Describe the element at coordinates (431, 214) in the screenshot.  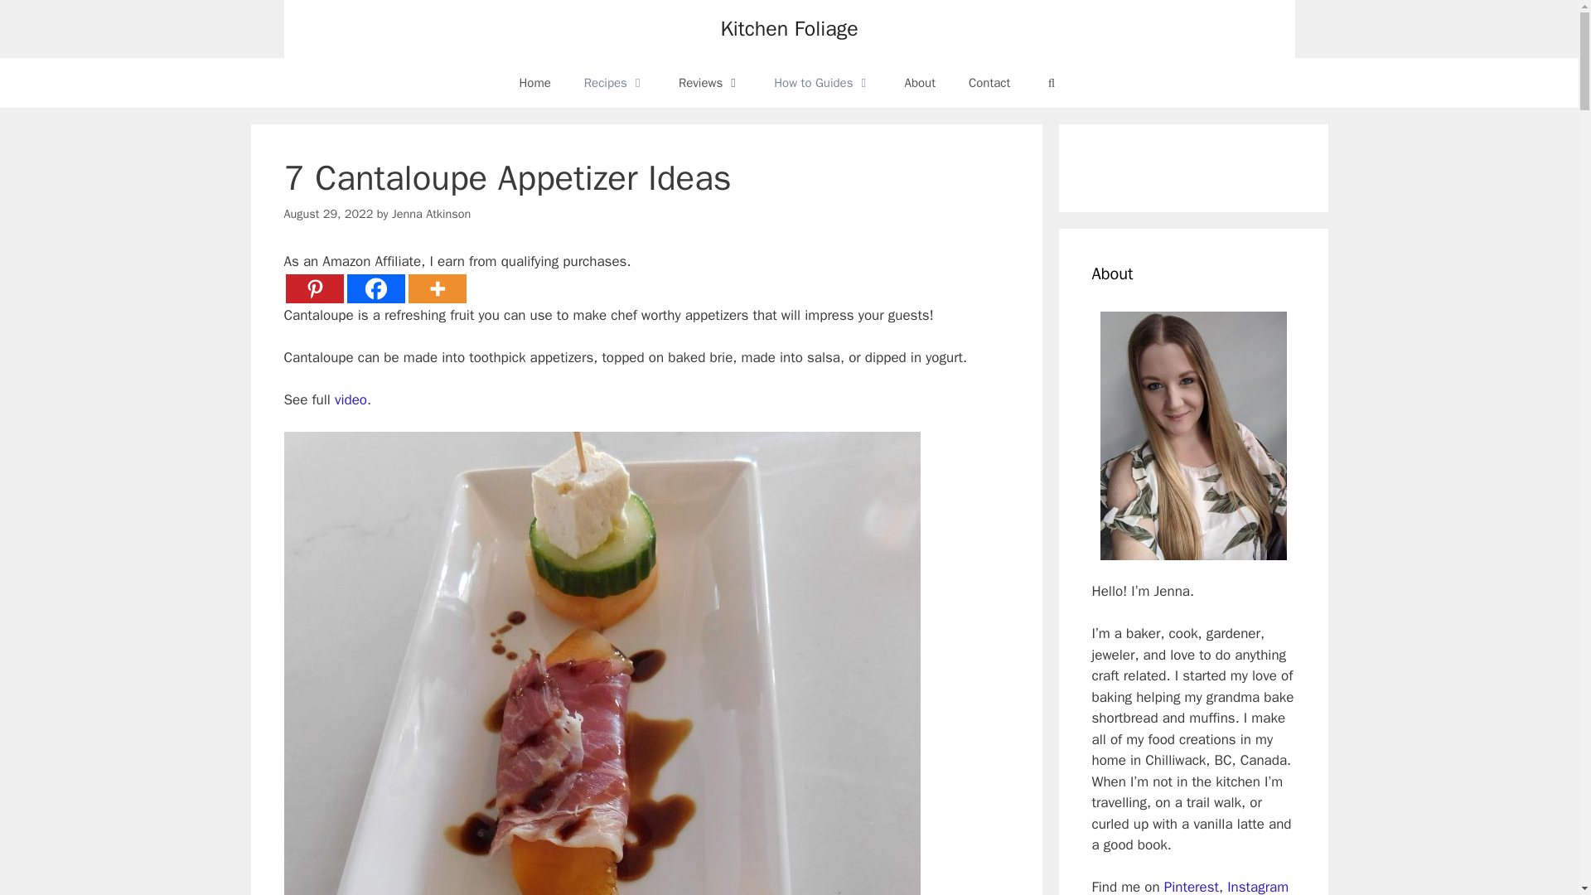
I see `View all posts by Jenna Atkinson` at that location.